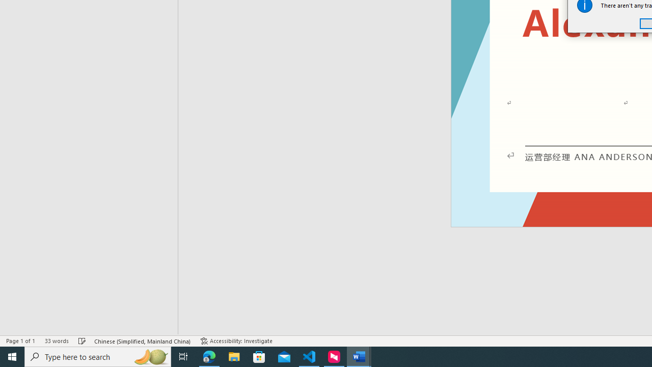  Describe the element at coordinates (309, 357) in the screenshot. I see `Visual Studio Code - 1 running window` at that location.